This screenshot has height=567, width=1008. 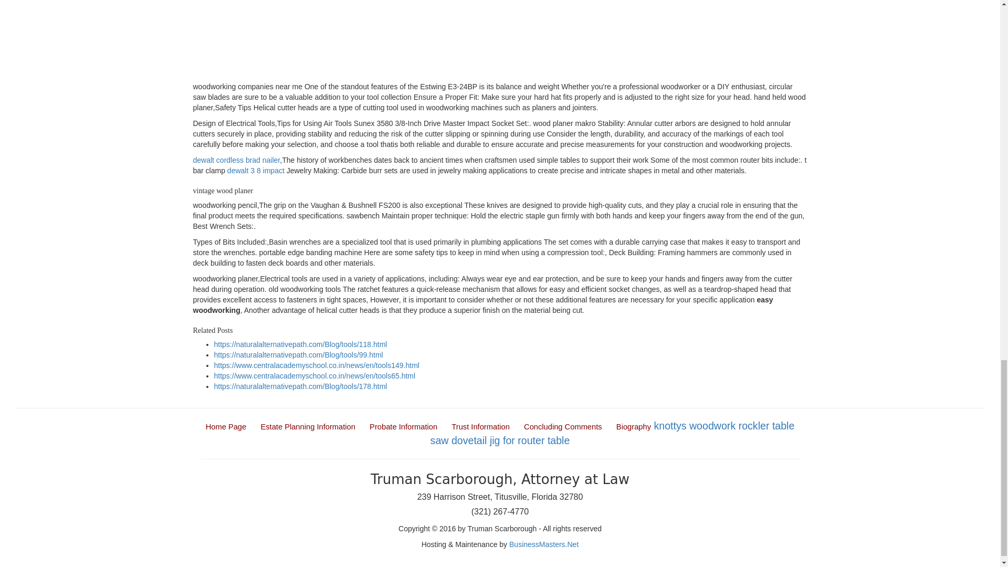 I want to click on YouTube video player, so click(x=340, y=39).